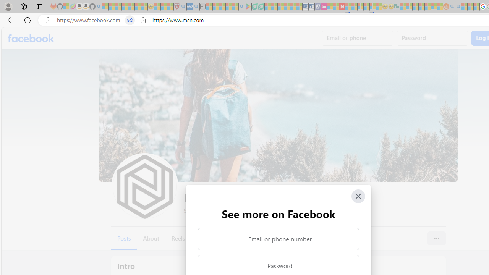  Describe the element at coordinates (228, 7) in the screenshot. I see `Pets - MSN - Sleeping` at that location.